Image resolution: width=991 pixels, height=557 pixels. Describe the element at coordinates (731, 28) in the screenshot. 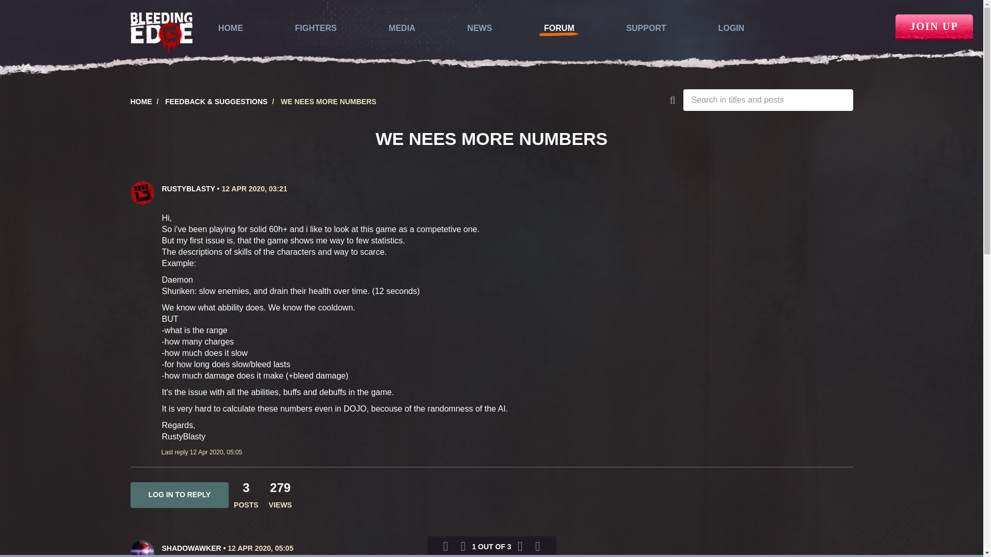

I see `LOGIN` at that location.